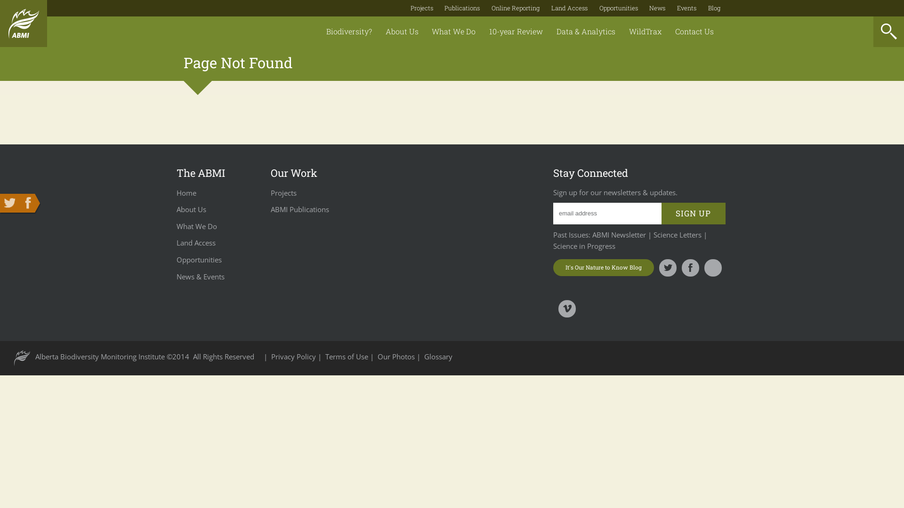 Image resolution: width=904 pixels, height=508 pixels. Describe the element at coordinates (713, 268) in the screenshot. I see `Instagram` at that location.